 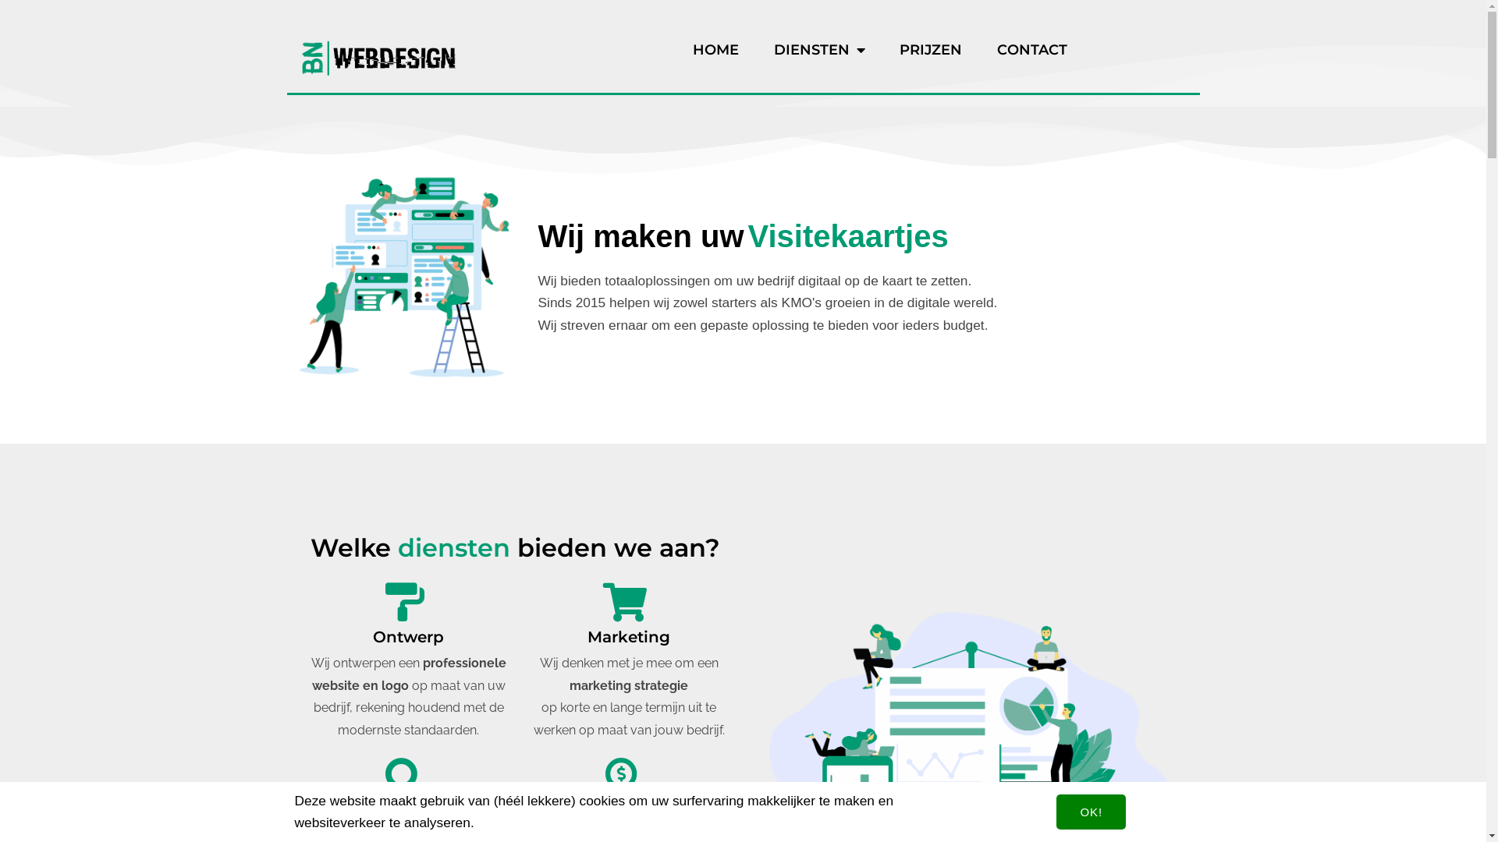 What do you see at coordinates (409, 275) in the screenshot?
I see `BN Webdesign` at bounding box center [409, 275].